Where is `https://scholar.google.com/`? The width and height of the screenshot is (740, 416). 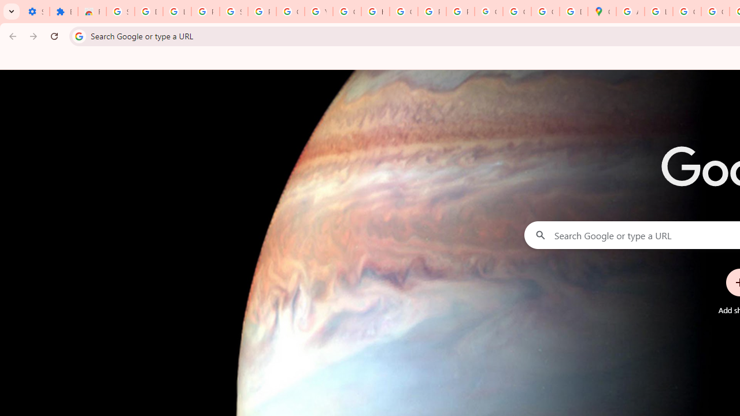 https://scholar.google.com/ is located at coordinates (375, 12).